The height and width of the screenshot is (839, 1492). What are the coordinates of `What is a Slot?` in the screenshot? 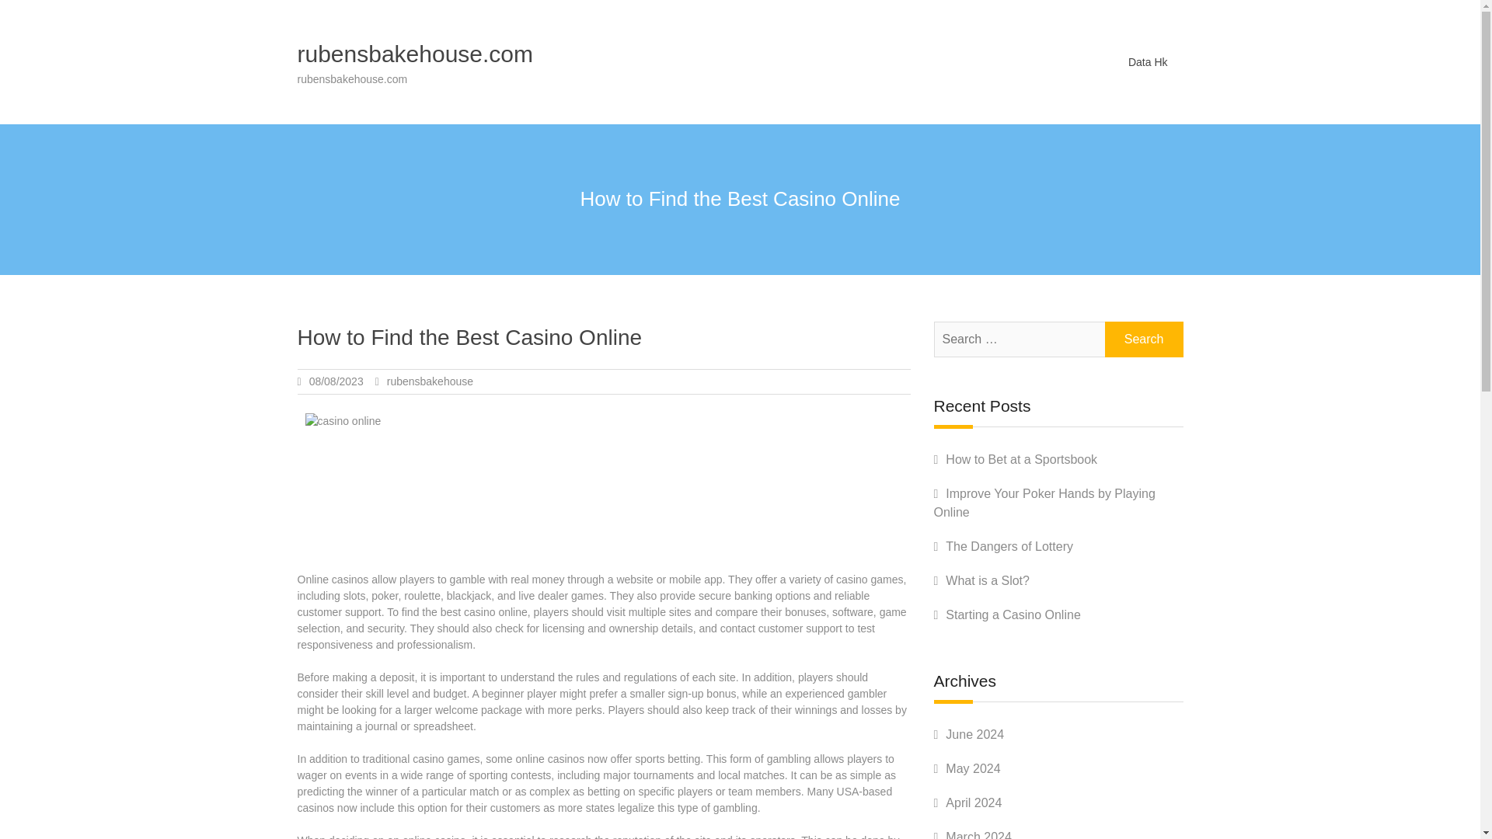 It's located at (987, 580).